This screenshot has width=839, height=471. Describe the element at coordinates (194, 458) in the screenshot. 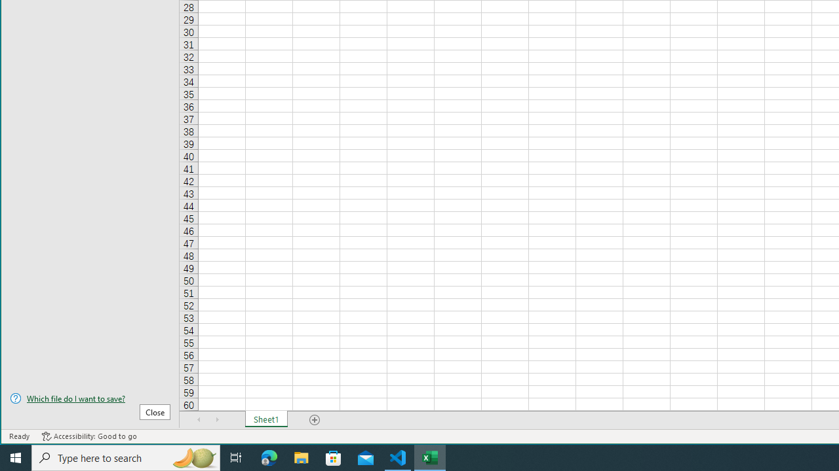

I see `Search highlights icon opens search home window` at that location.